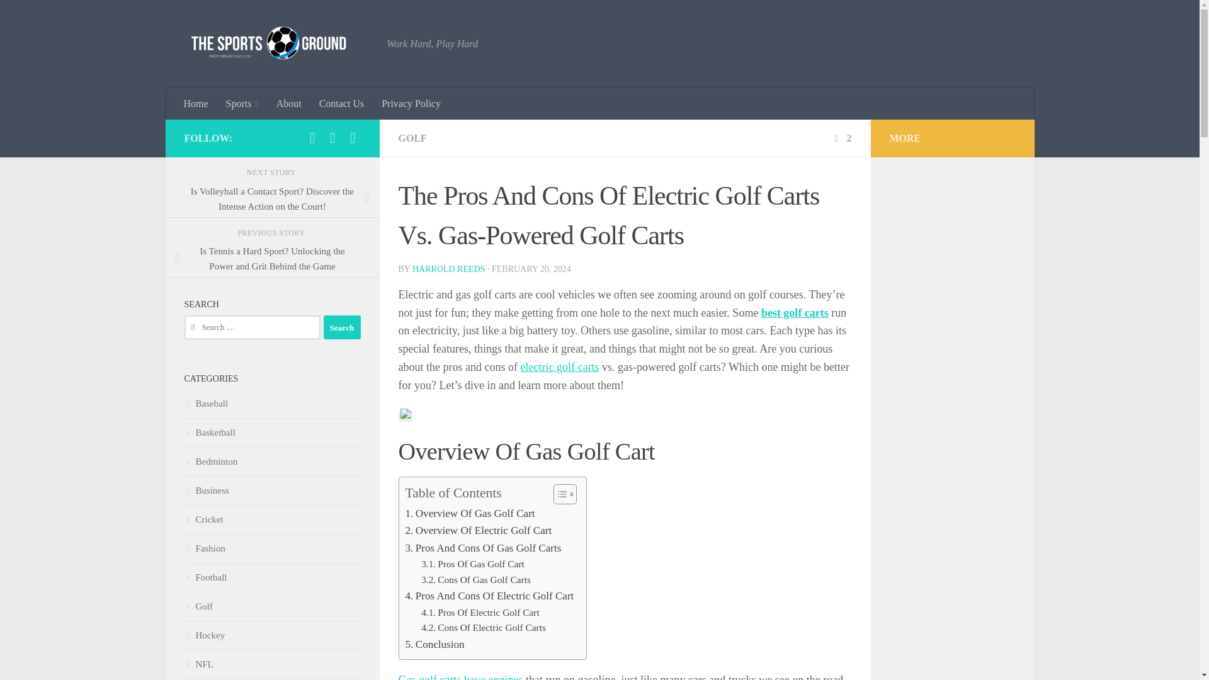 The width and height of the screenshot is (1209, 680). I want to click on Pros And Cons Of Electric Golf Cart, so click(490, 596).